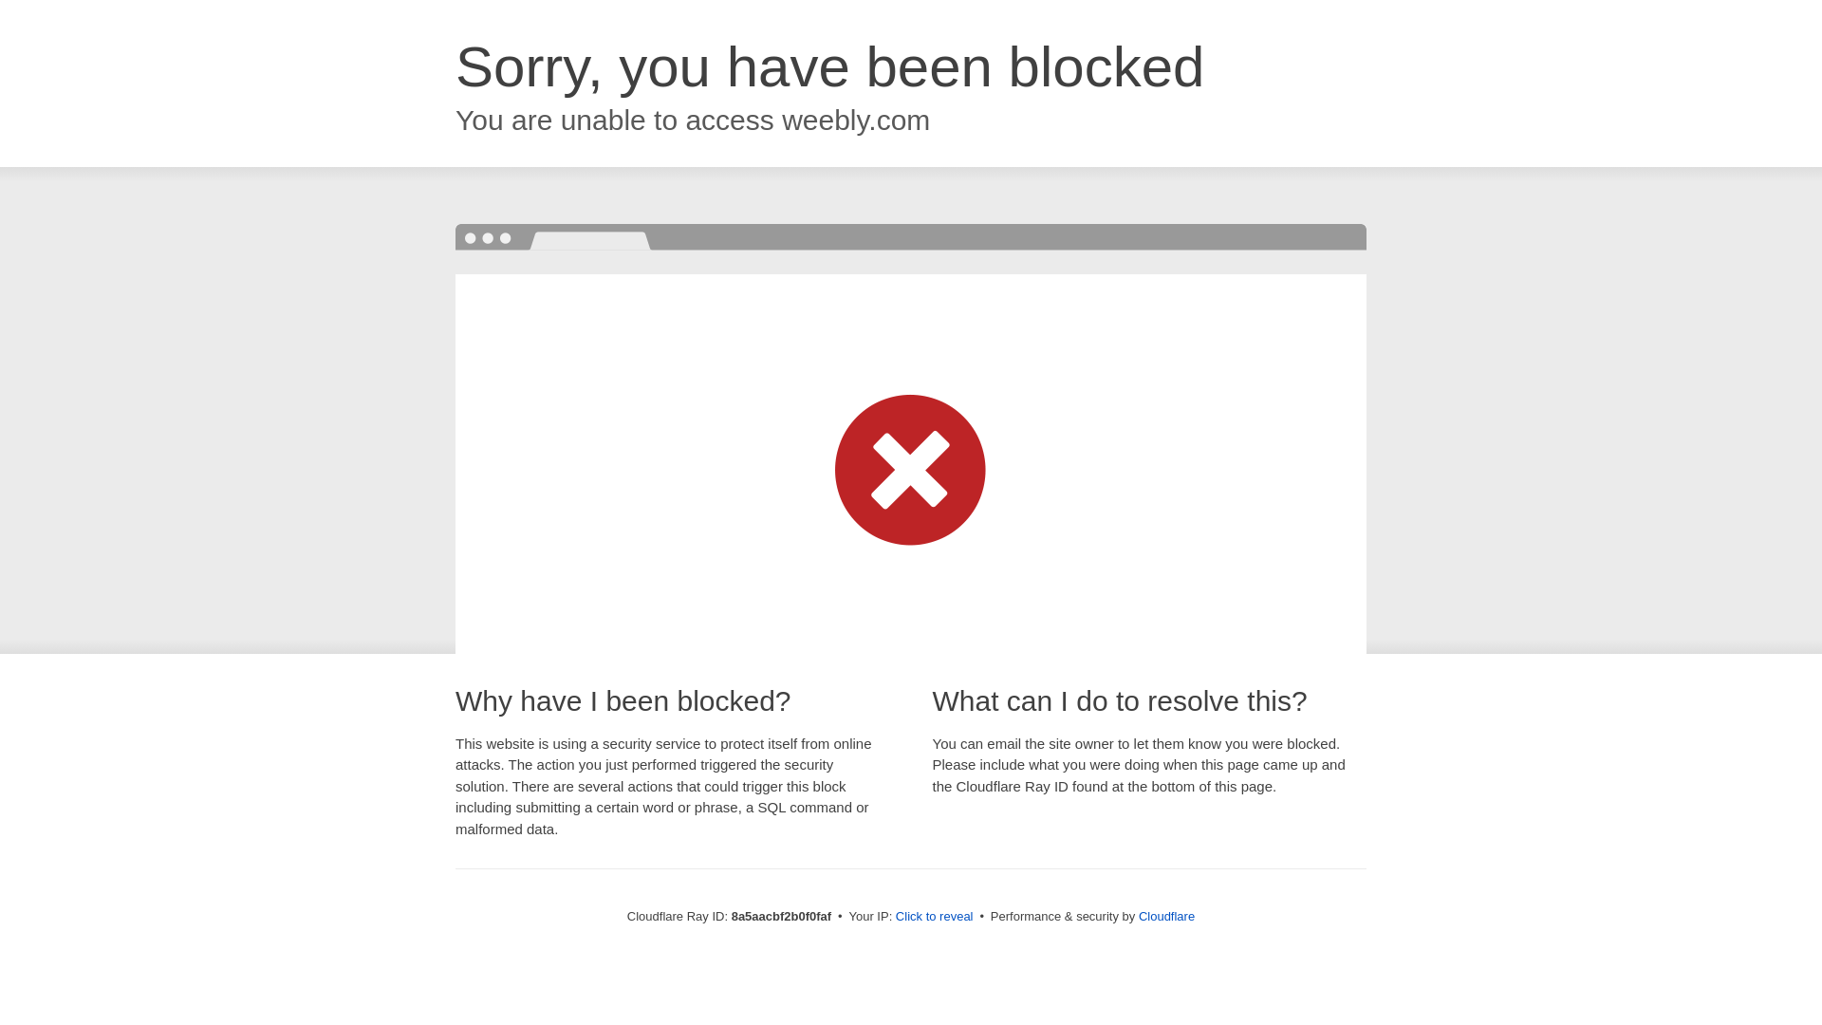 This screenshot has height=1025, width=1822. Describe the element at coordinates (1167, 916) in the screenshot. I see `Cloudflare` at that location.